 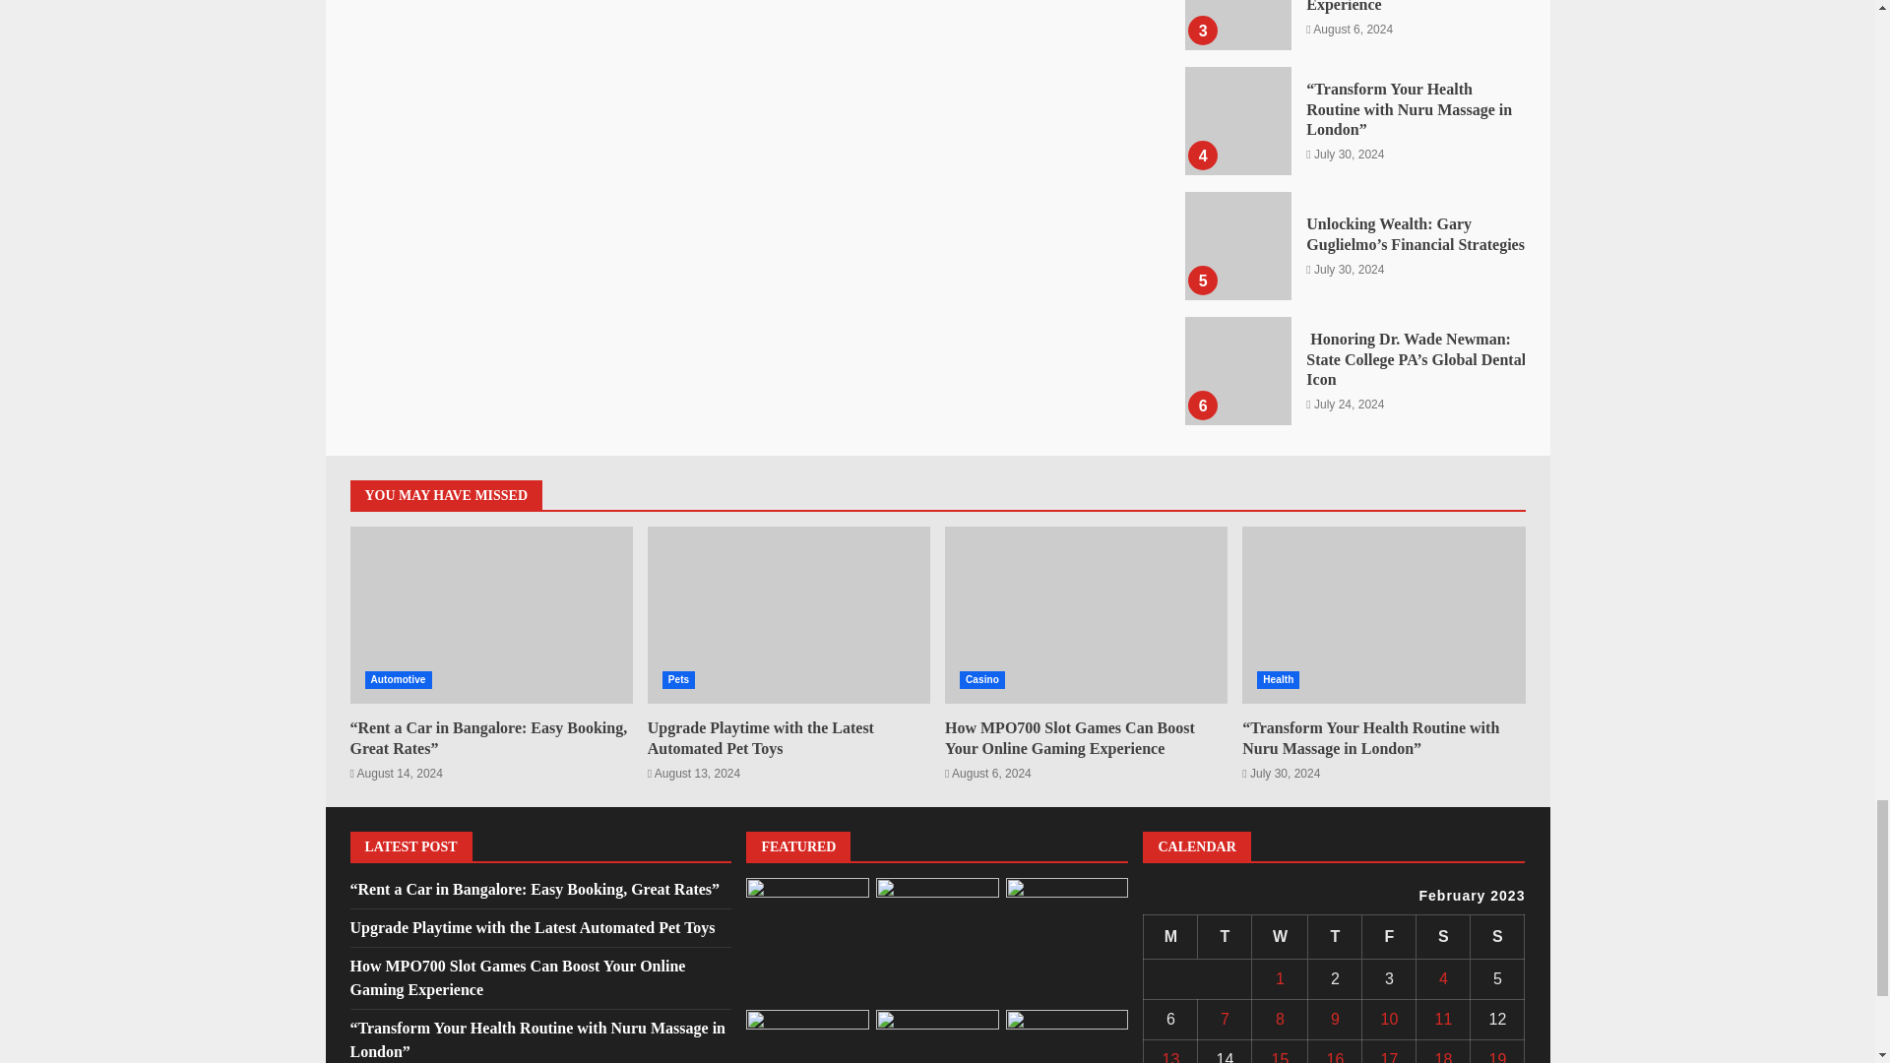 What do you see at coordinates (1225, 936) in the screenshot?
I see `Tuesday` at bounding box center [1225, 936].